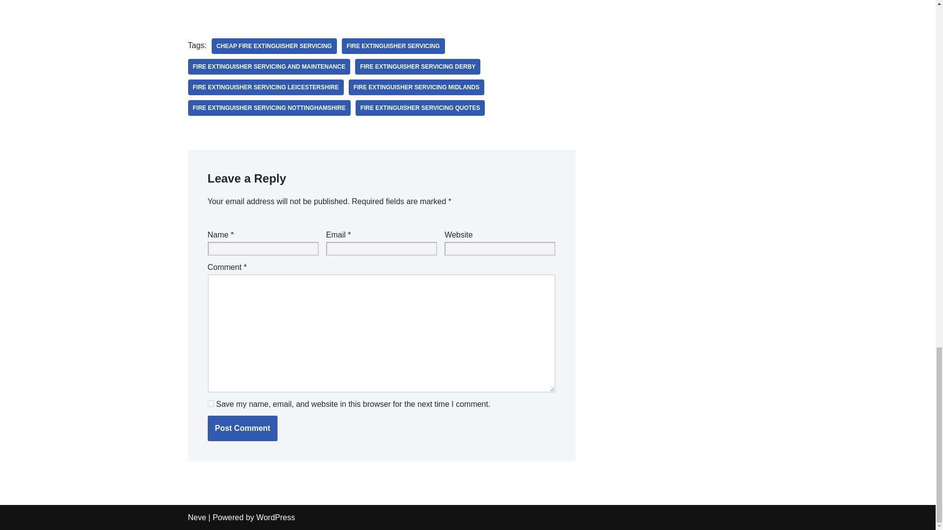 This screenshot has height=530, width=943. I want to click on FIRE EXTINGUISHER SERVICING QUOTES, so click(420, 108).